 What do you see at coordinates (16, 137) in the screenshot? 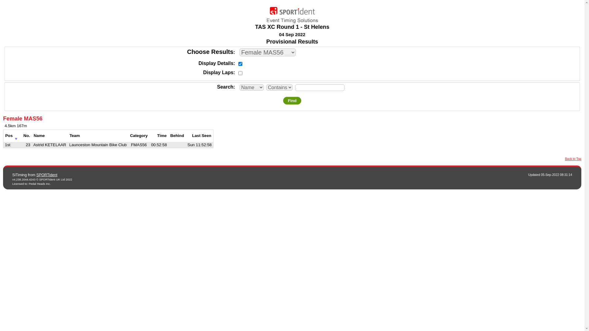
I see `Sort by Position` at bounding box center [16, 137].